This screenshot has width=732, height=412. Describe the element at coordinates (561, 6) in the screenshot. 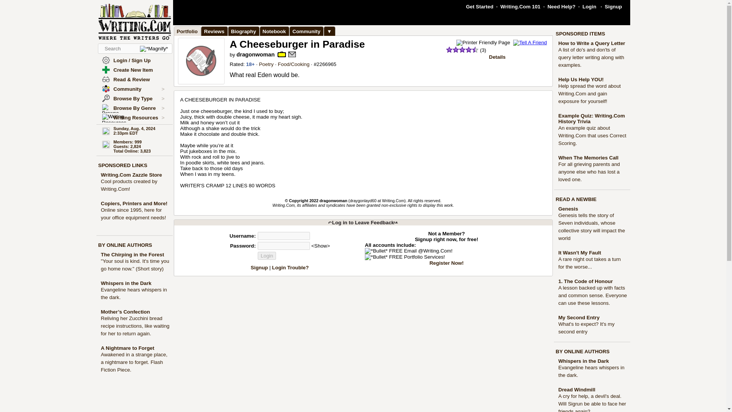

I see `Need Help?` at that location.